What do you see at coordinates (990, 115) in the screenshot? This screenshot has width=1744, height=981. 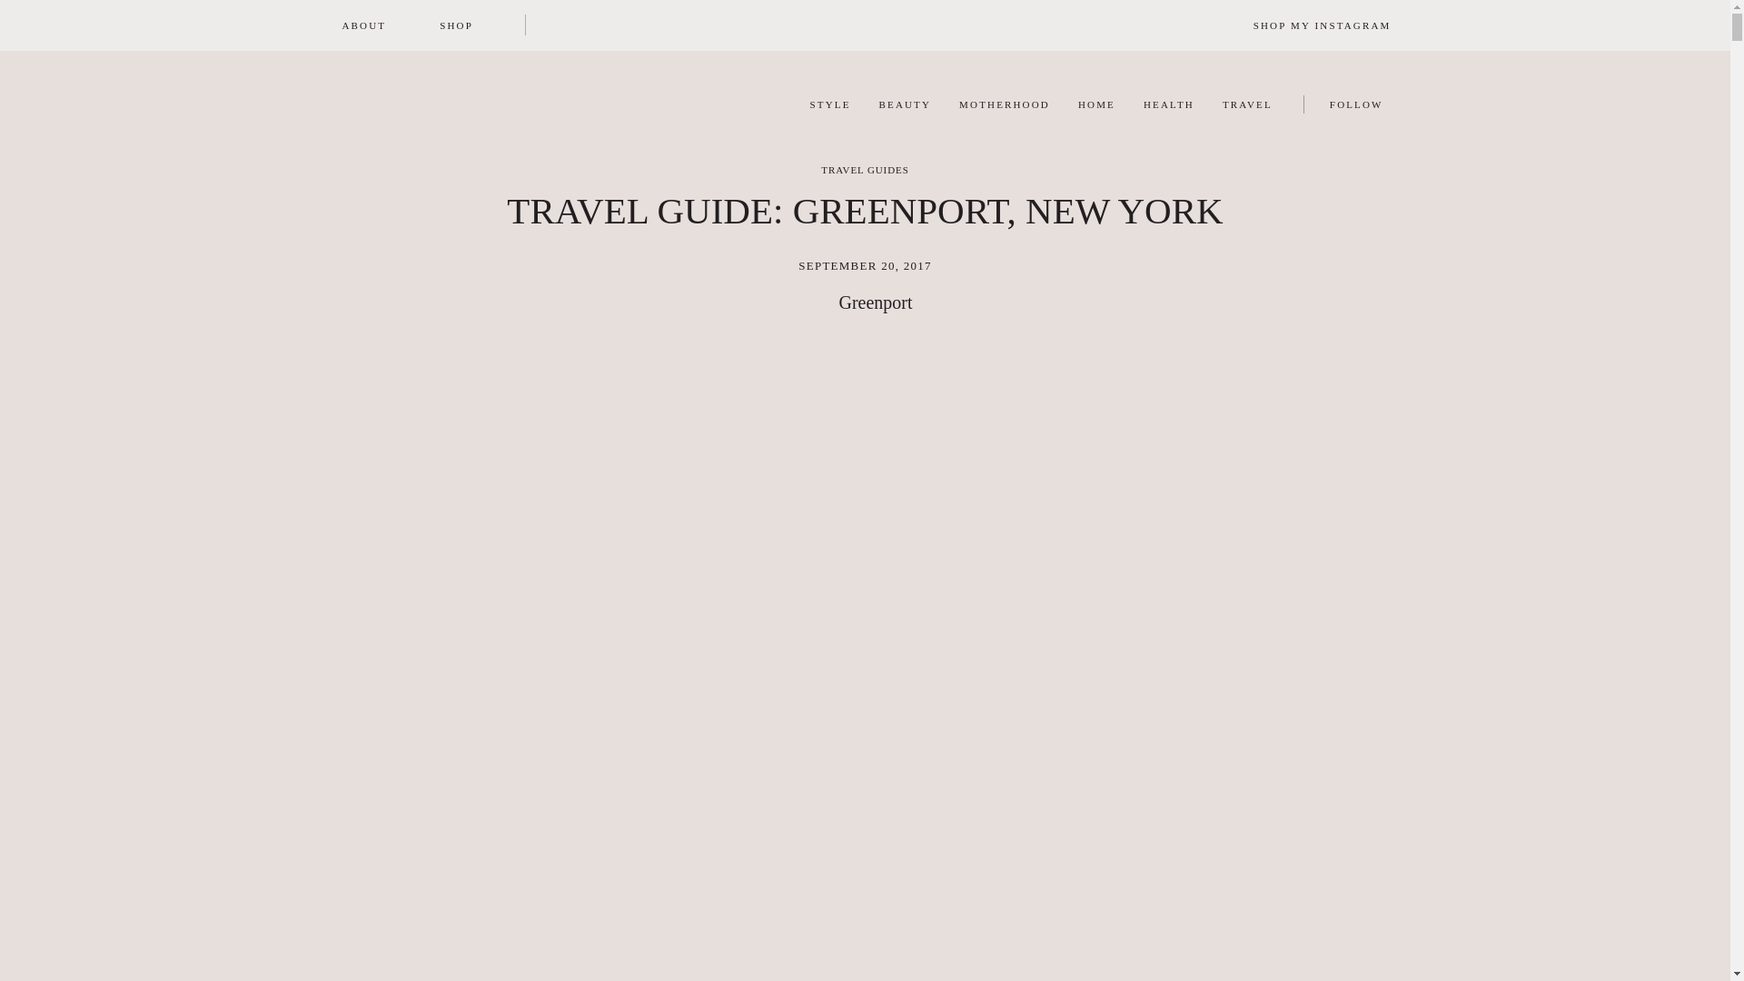 I see `BEAUTY` at bounding box center [990, 115].